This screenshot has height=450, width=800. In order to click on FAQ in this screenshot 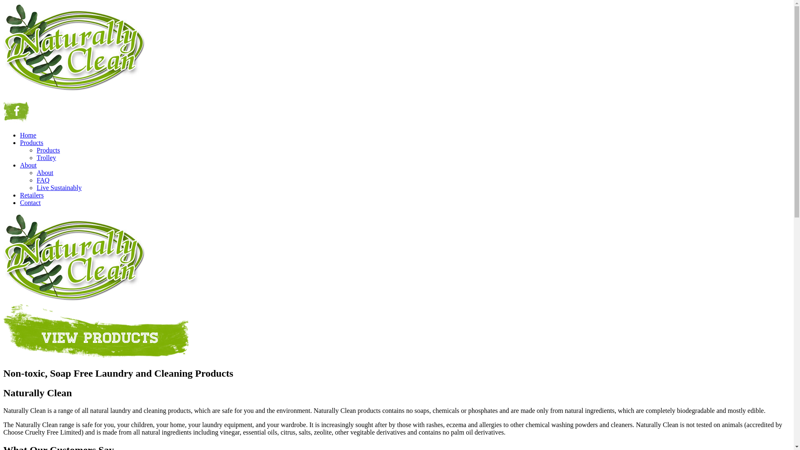, I will do `click(43, 180)`.